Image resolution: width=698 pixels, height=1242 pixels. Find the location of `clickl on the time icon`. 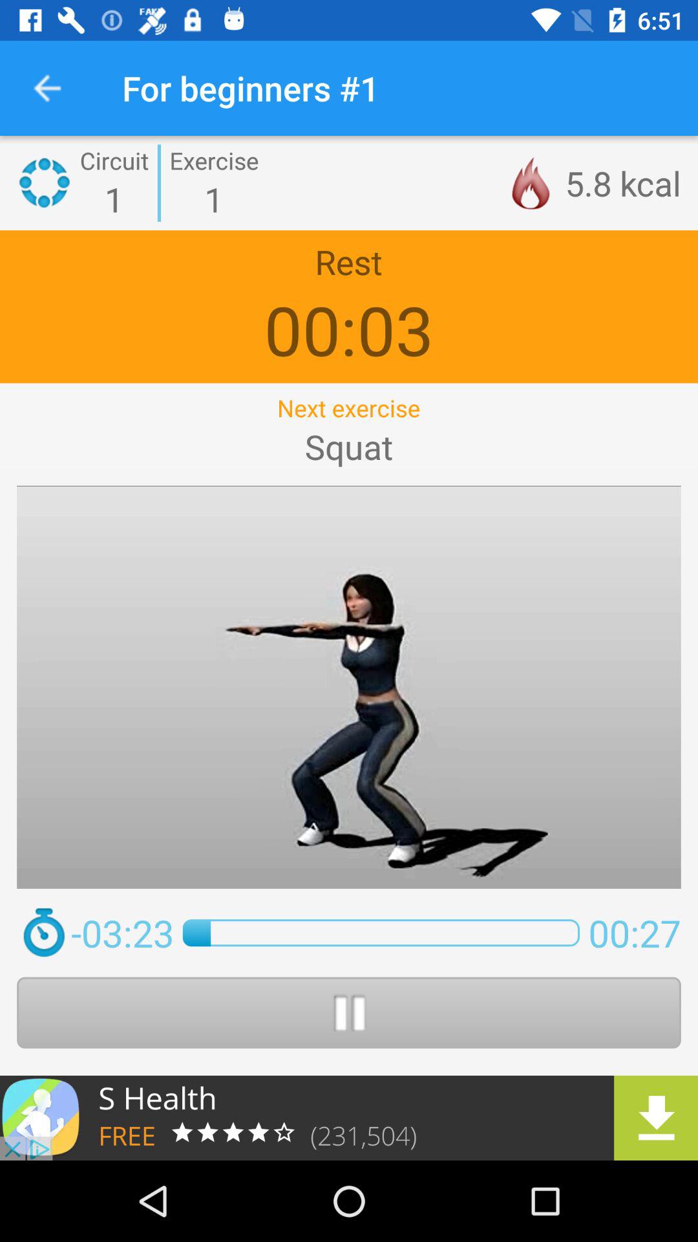

clickl on the time icon is located at coordinates (44, 933).